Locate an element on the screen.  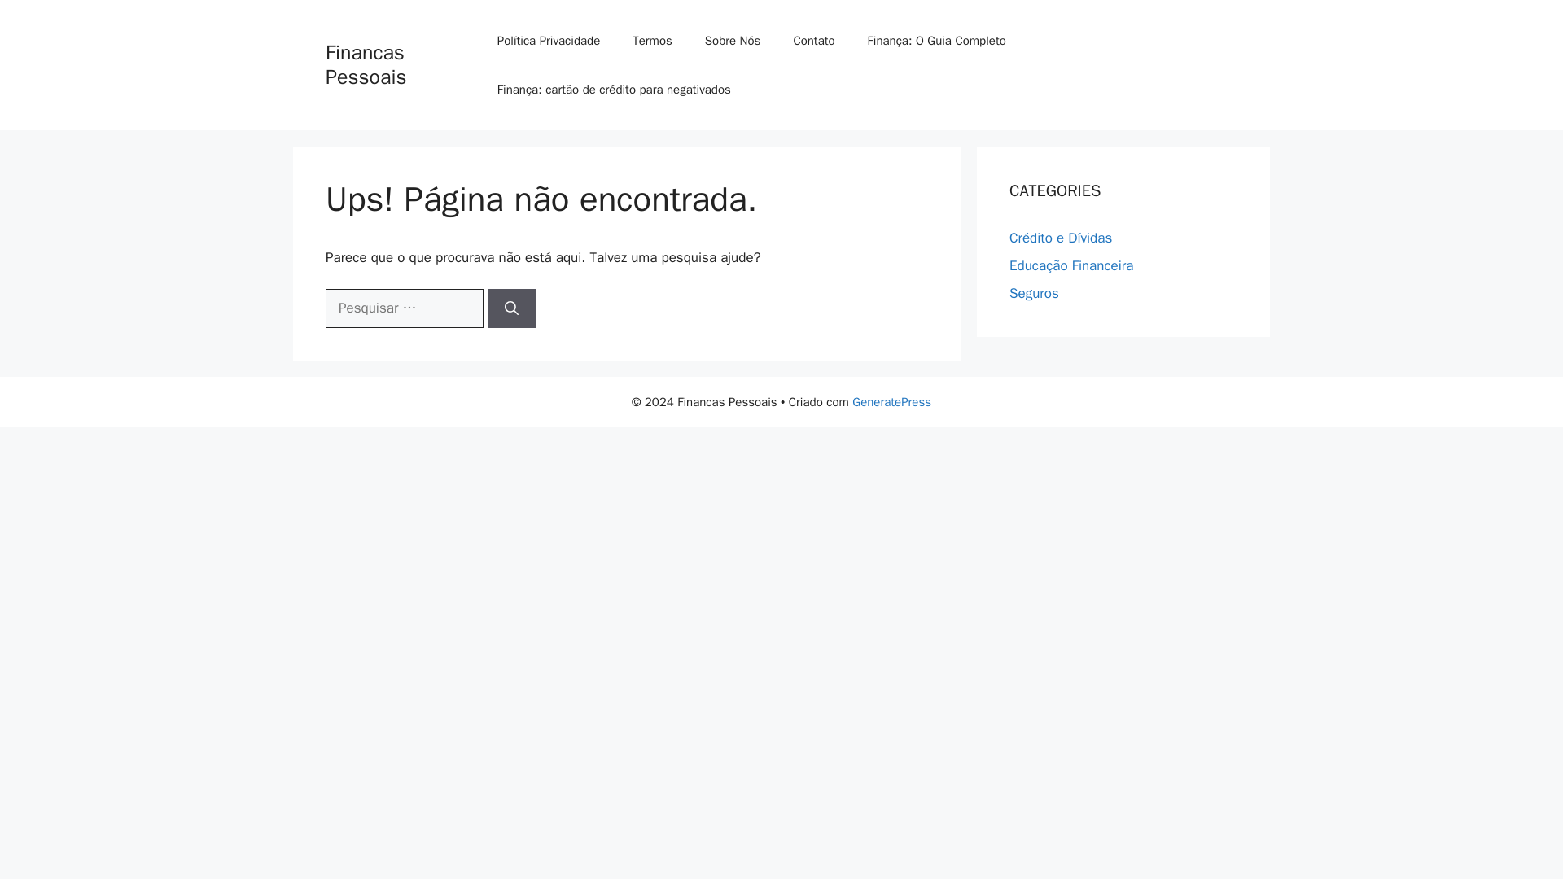
Contato is located at coordinates (813, 41).